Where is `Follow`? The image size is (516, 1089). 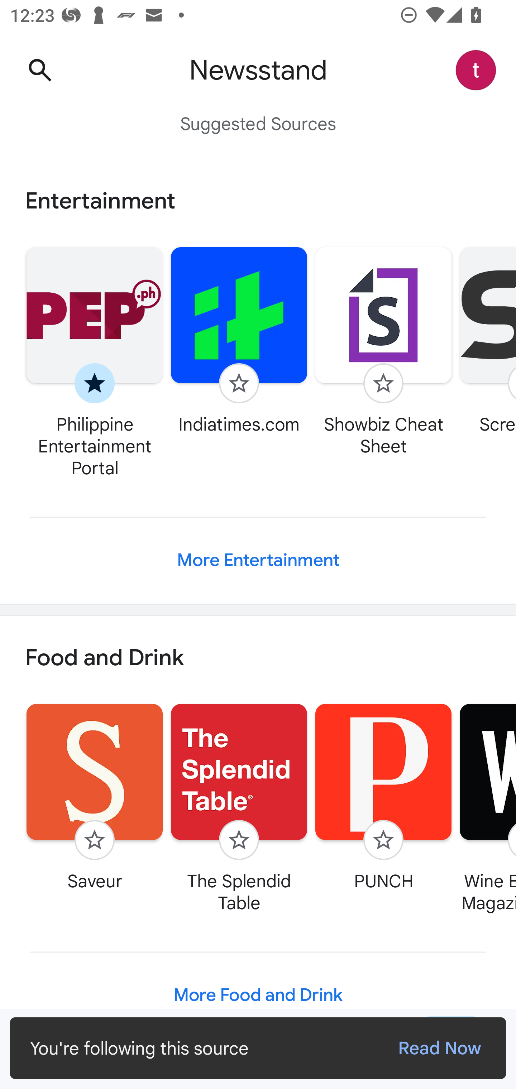
Follow is located at coordinates (94, 840).